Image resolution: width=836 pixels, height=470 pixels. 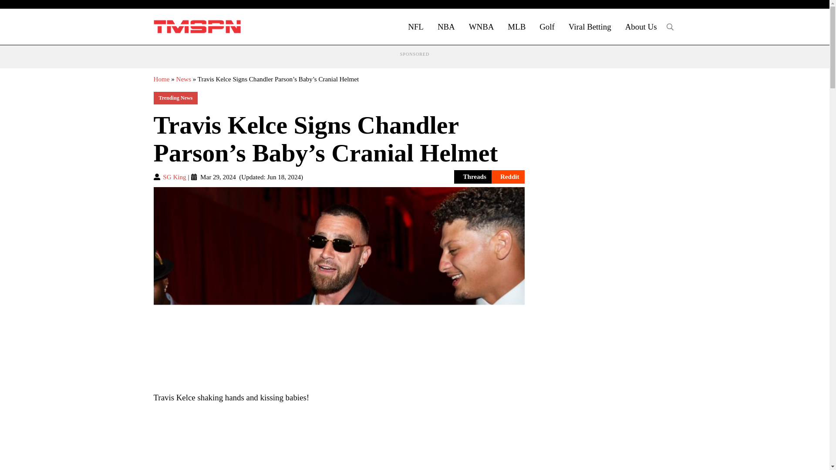 What do you see at coordinates (183, 79) in the screenshot?
I see `News` at bounding box center [183, 79].